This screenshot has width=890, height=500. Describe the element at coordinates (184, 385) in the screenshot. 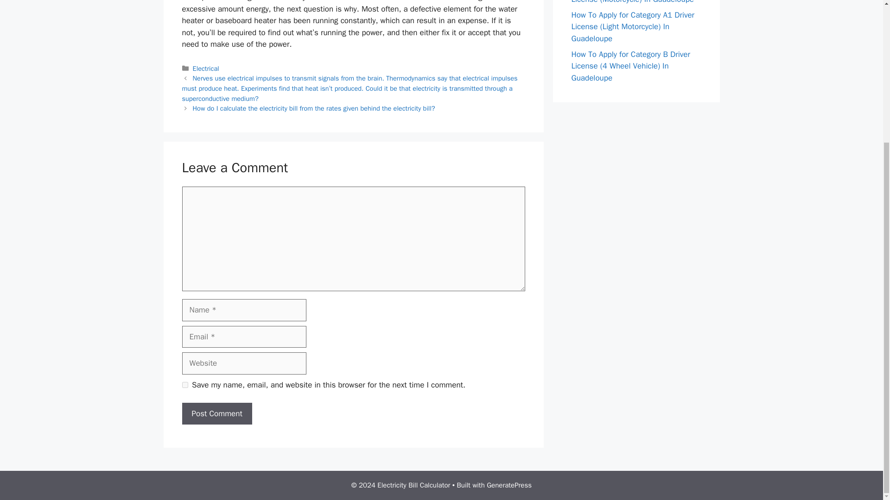

I see `yes` at that location.